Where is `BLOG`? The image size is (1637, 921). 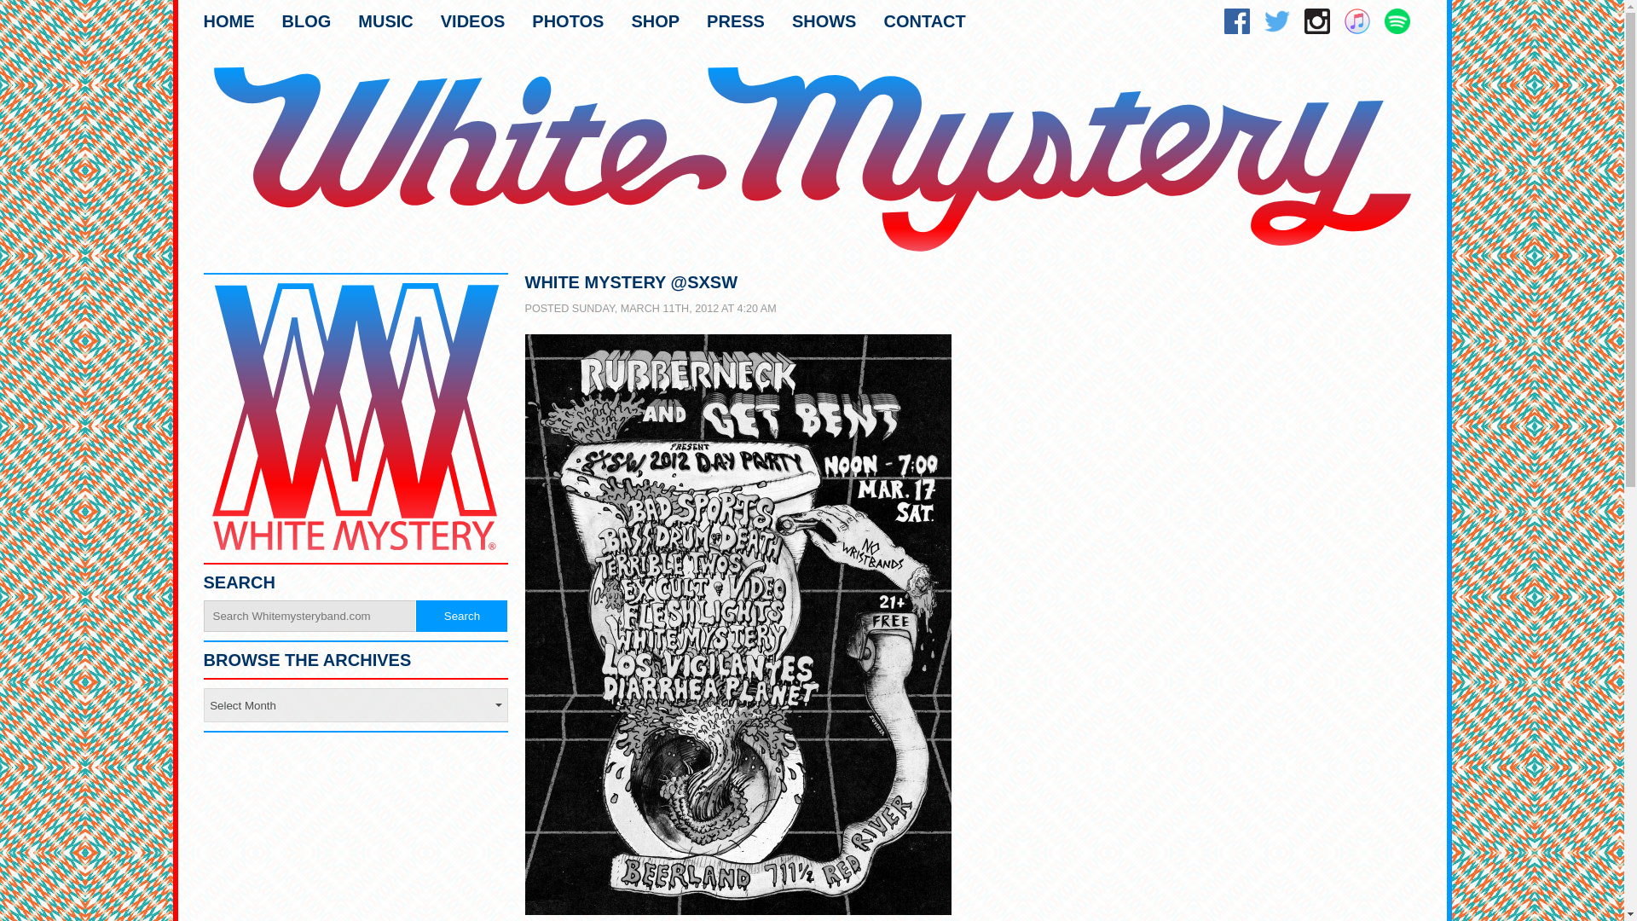 BLOG is located at coordinates (305, 24).